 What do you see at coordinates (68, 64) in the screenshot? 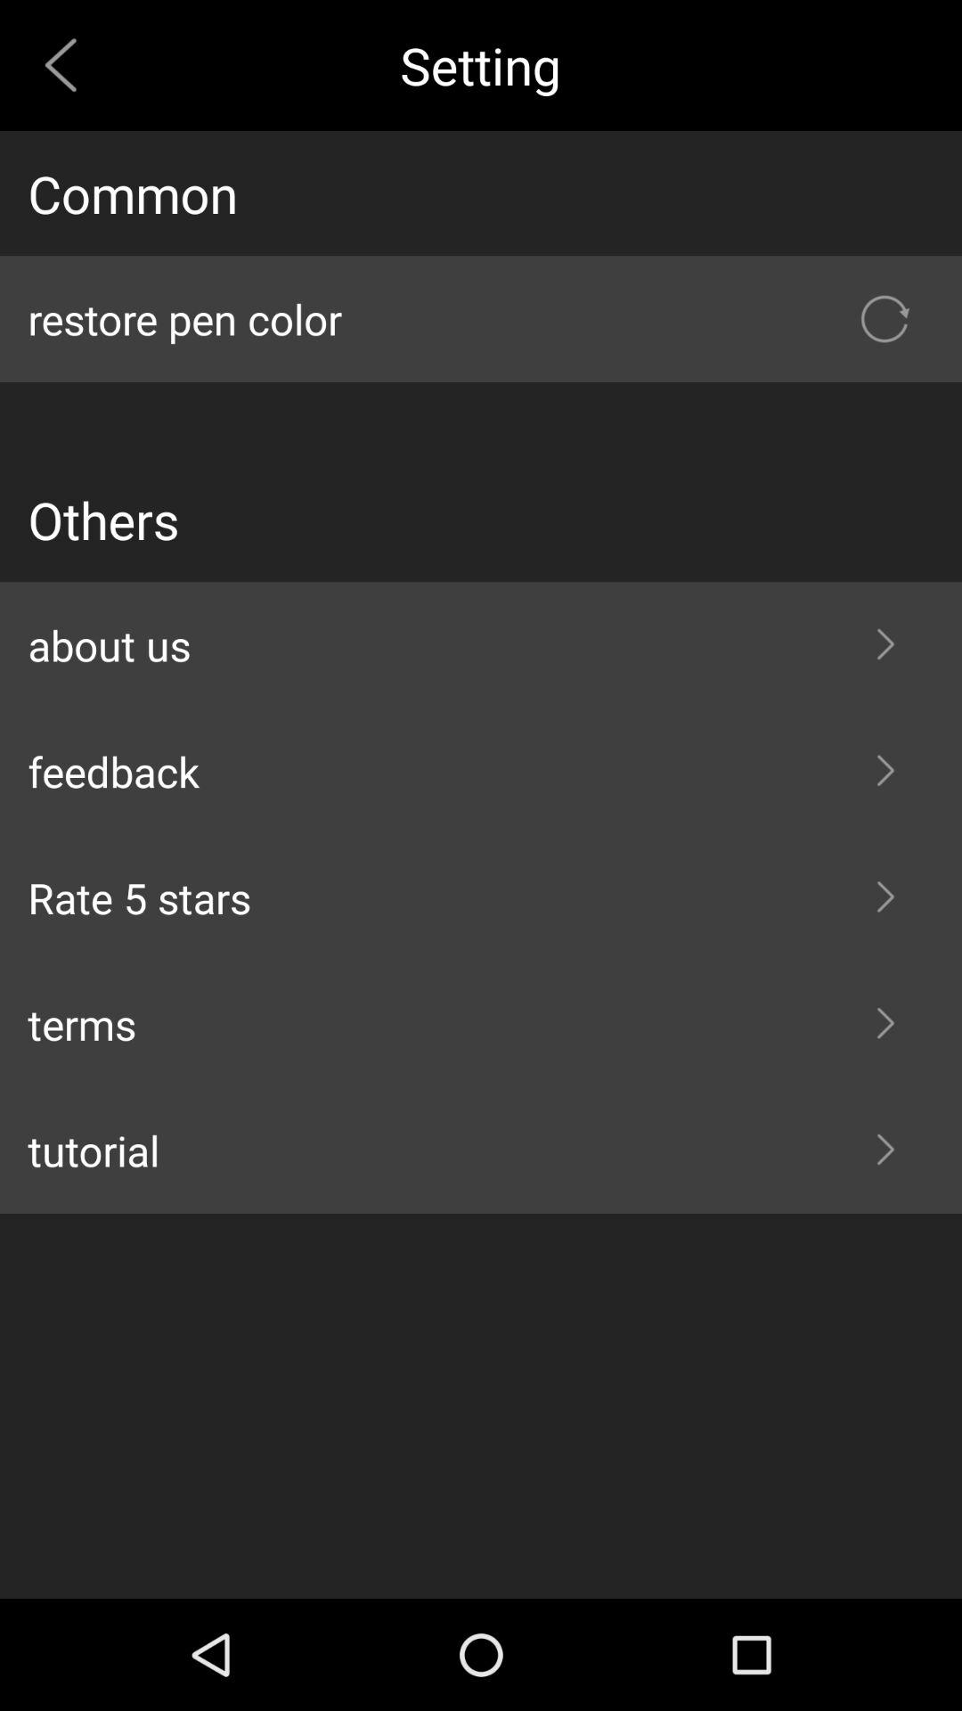
I see `back to the previous page` at bounding box center [68, 64].